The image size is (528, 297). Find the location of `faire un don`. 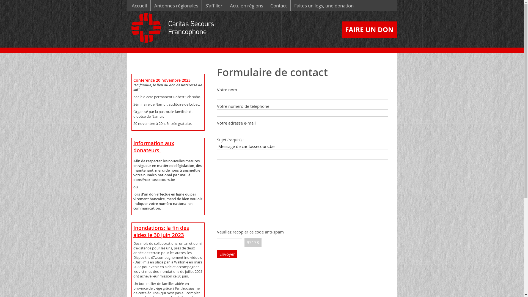

faire un don is located at coordinates (370, 30).